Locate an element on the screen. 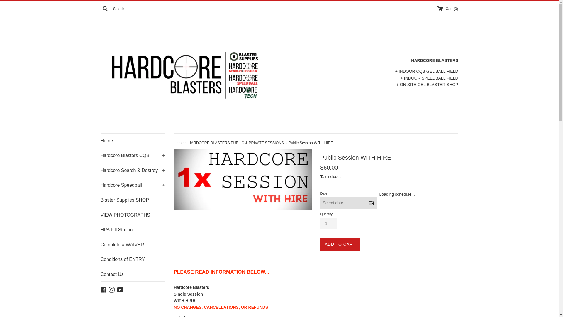 The height and width of the screenshot is (317, 563). Home is located at coordinates (179, 143).